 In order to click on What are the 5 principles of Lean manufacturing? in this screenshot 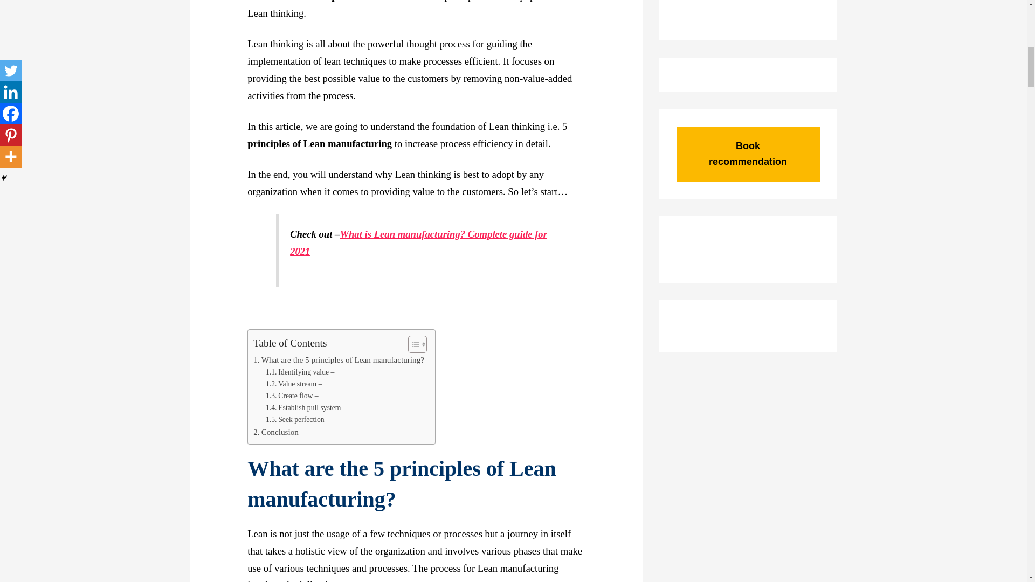, I will do `click(339, 360)`.